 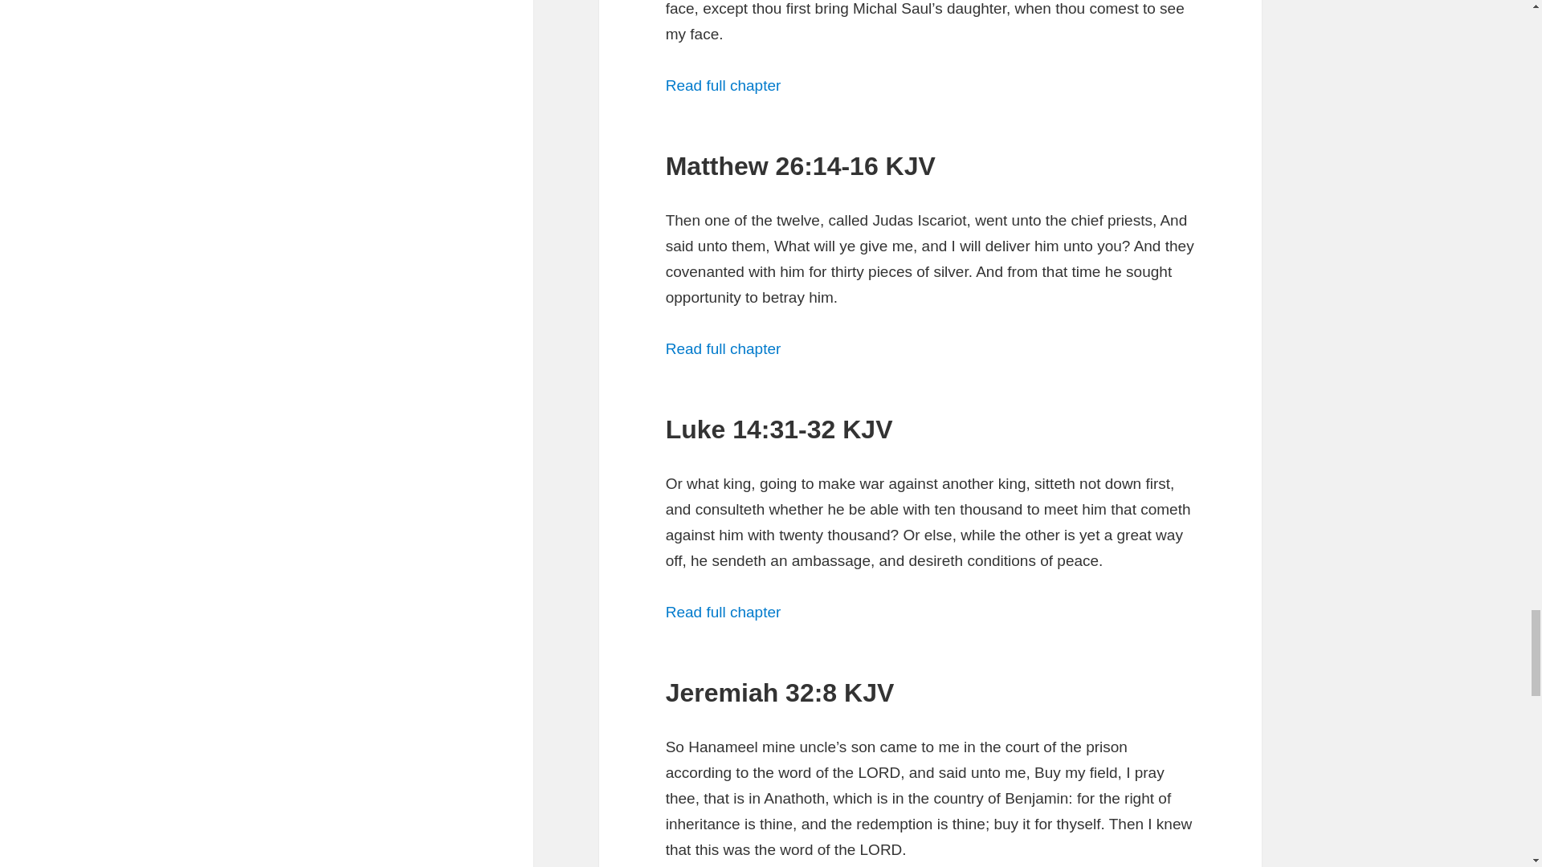 I want to click on Read full chapter, so click(x=724, y=348).